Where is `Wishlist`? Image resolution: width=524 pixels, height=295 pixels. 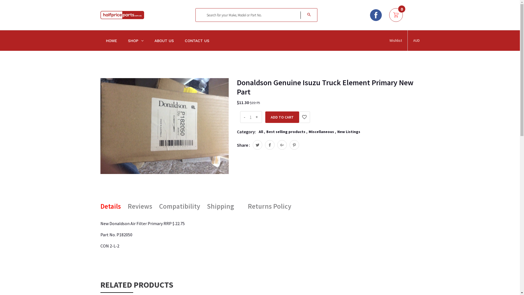
Wishlist is located at coordinates (395, 40).